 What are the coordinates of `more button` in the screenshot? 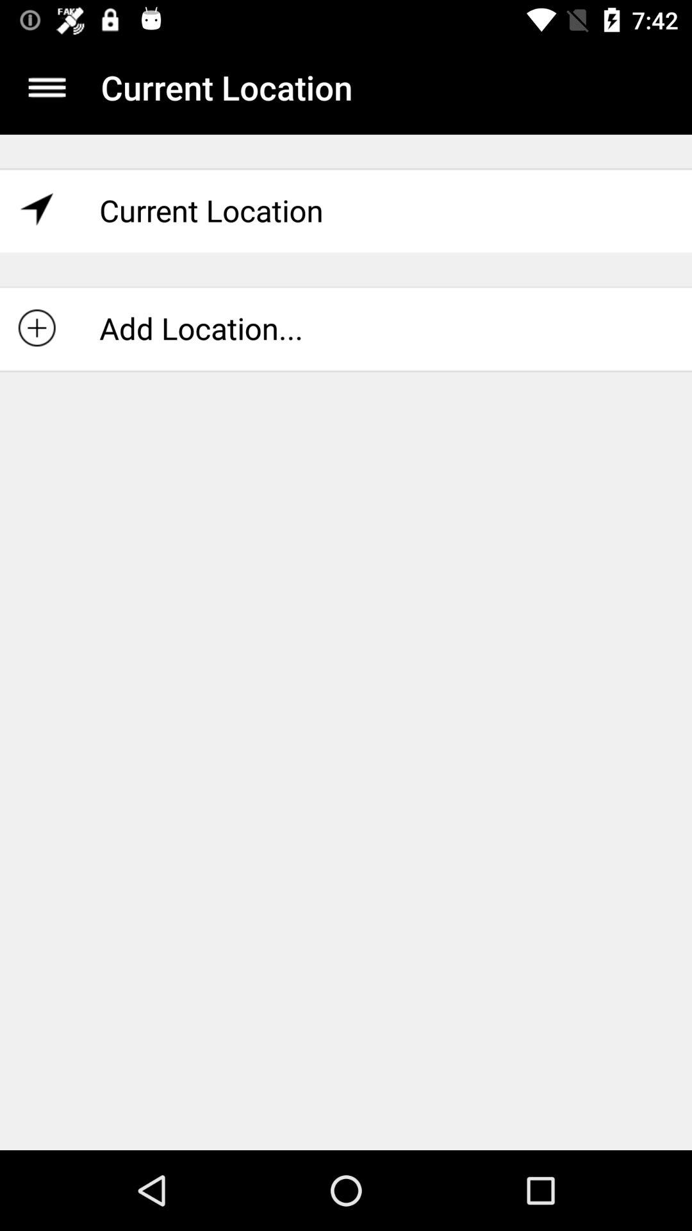 It's located at (47, 87).